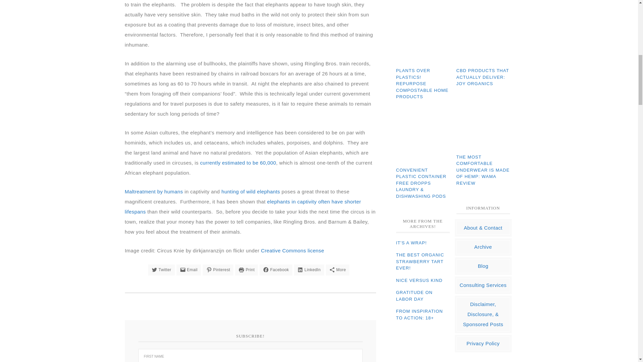  I want to click on currently estimated to be 60,000, so click(238, 162).